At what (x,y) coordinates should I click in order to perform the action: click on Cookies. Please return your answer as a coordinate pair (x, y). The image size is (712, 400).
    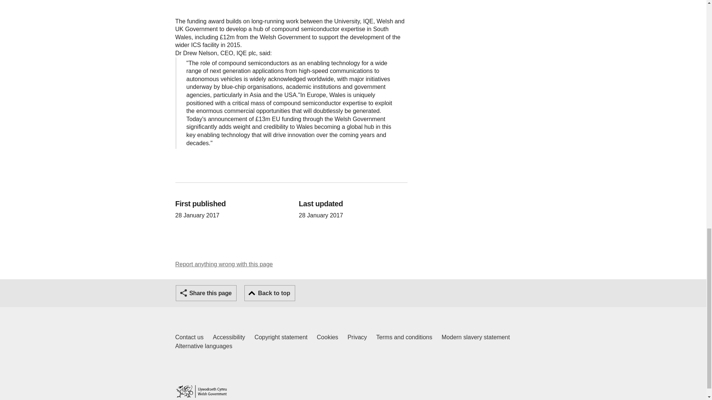
    Looking at the image, I should click on (201, 391).